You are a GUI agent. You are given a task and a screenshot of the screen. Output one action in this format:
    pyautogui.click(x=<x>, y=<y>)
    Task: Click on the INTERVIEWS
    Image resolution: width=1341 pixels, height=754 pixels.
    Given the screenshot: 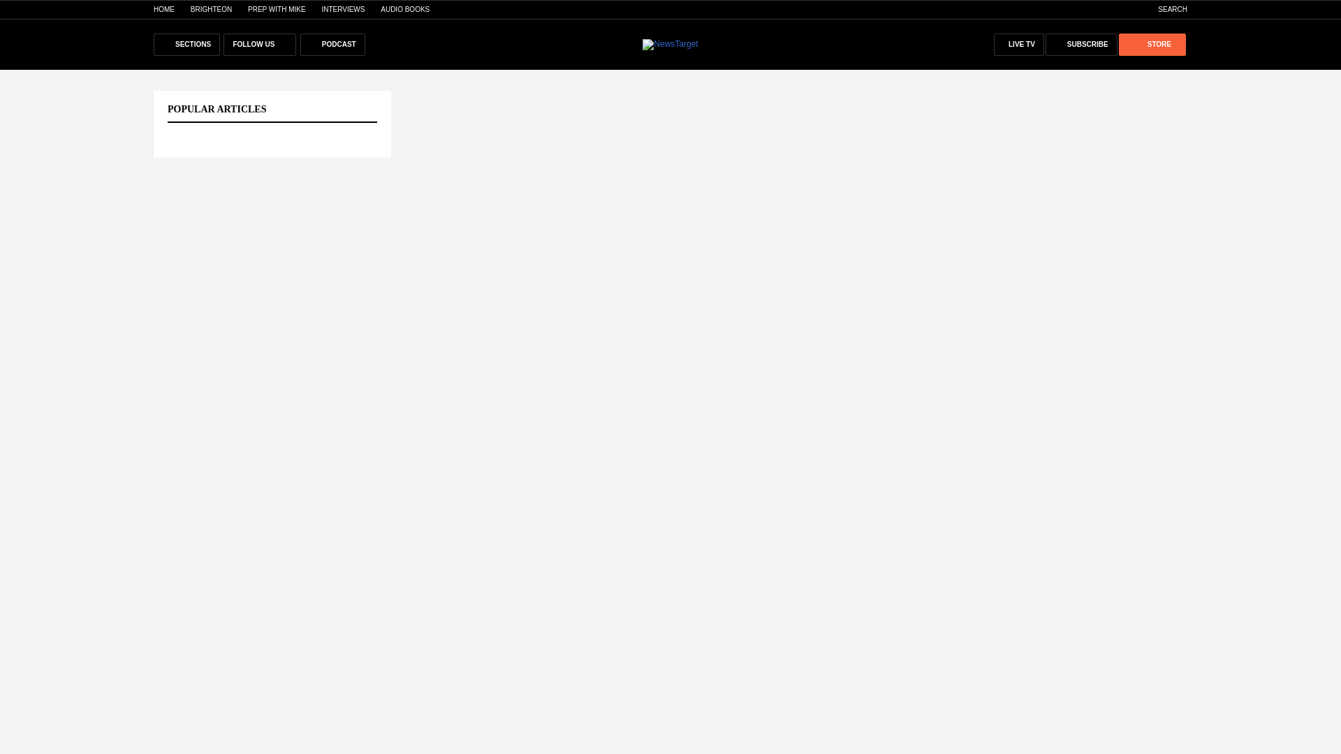 What is the action you would take?
    pyautogui.click(x=343, y=9)
    